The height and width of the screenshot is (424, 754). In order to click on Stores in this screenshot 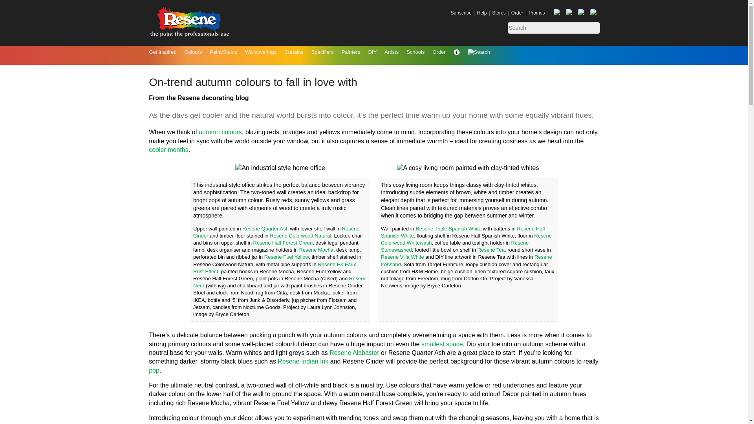, I will do `click(499, 13)`.